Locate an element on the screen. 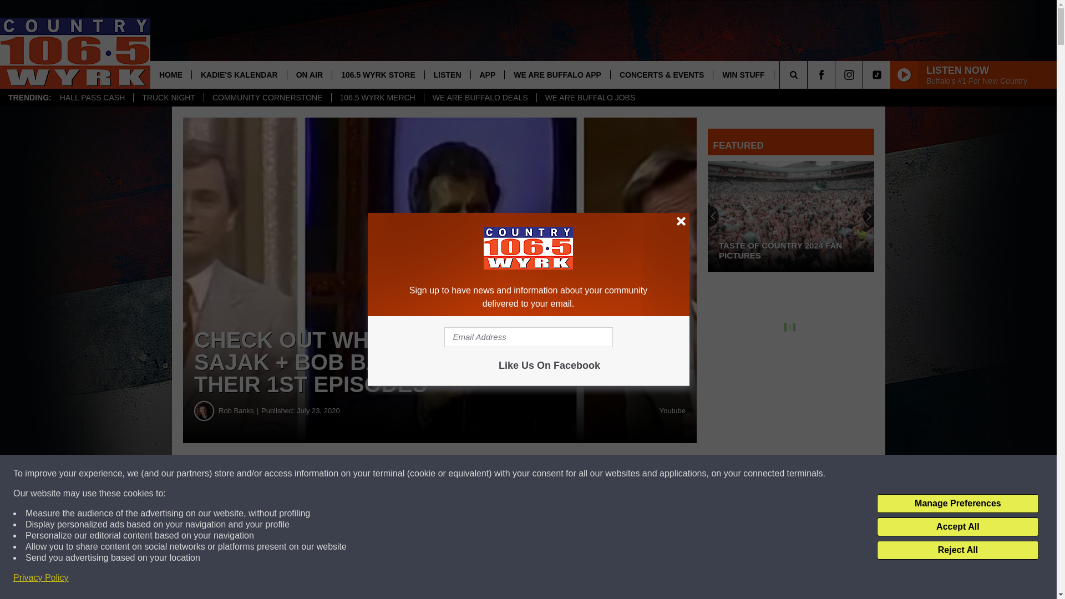  Privacy Policy is located at coordinates (41, 578).